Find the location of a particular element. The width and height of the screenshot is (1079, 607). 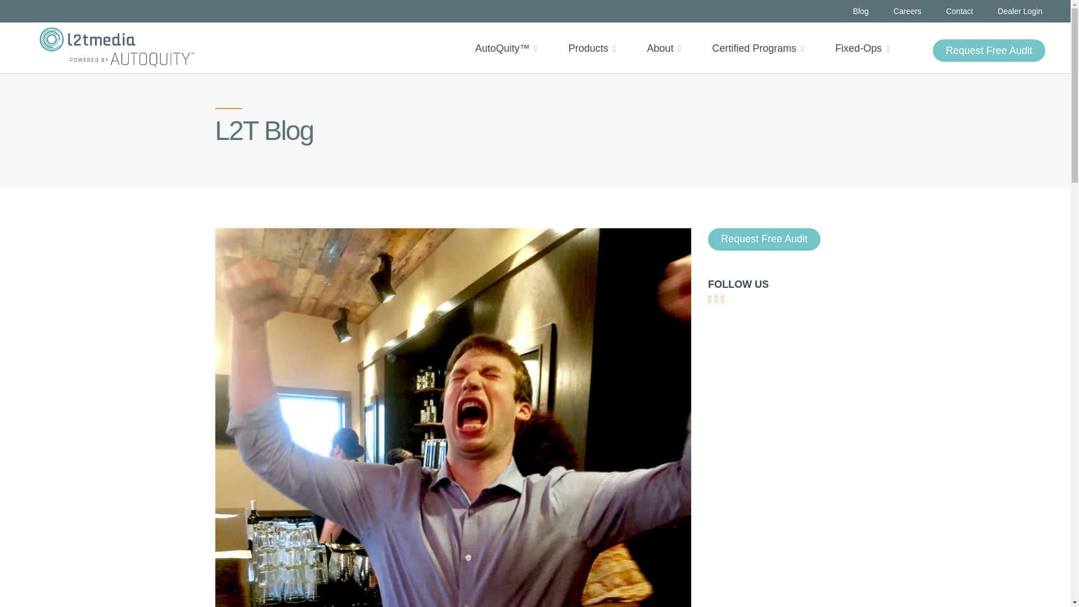

Contact is located at coordinates (959, 11).